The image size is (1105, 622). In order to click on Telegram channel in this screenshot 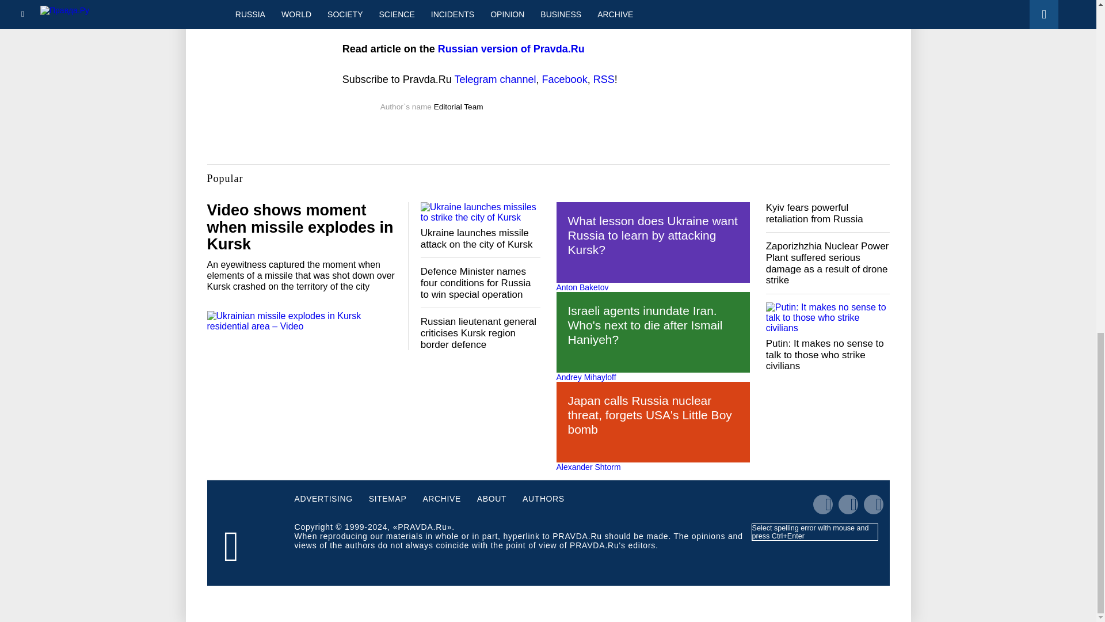, I will do `click(495, 79)`.